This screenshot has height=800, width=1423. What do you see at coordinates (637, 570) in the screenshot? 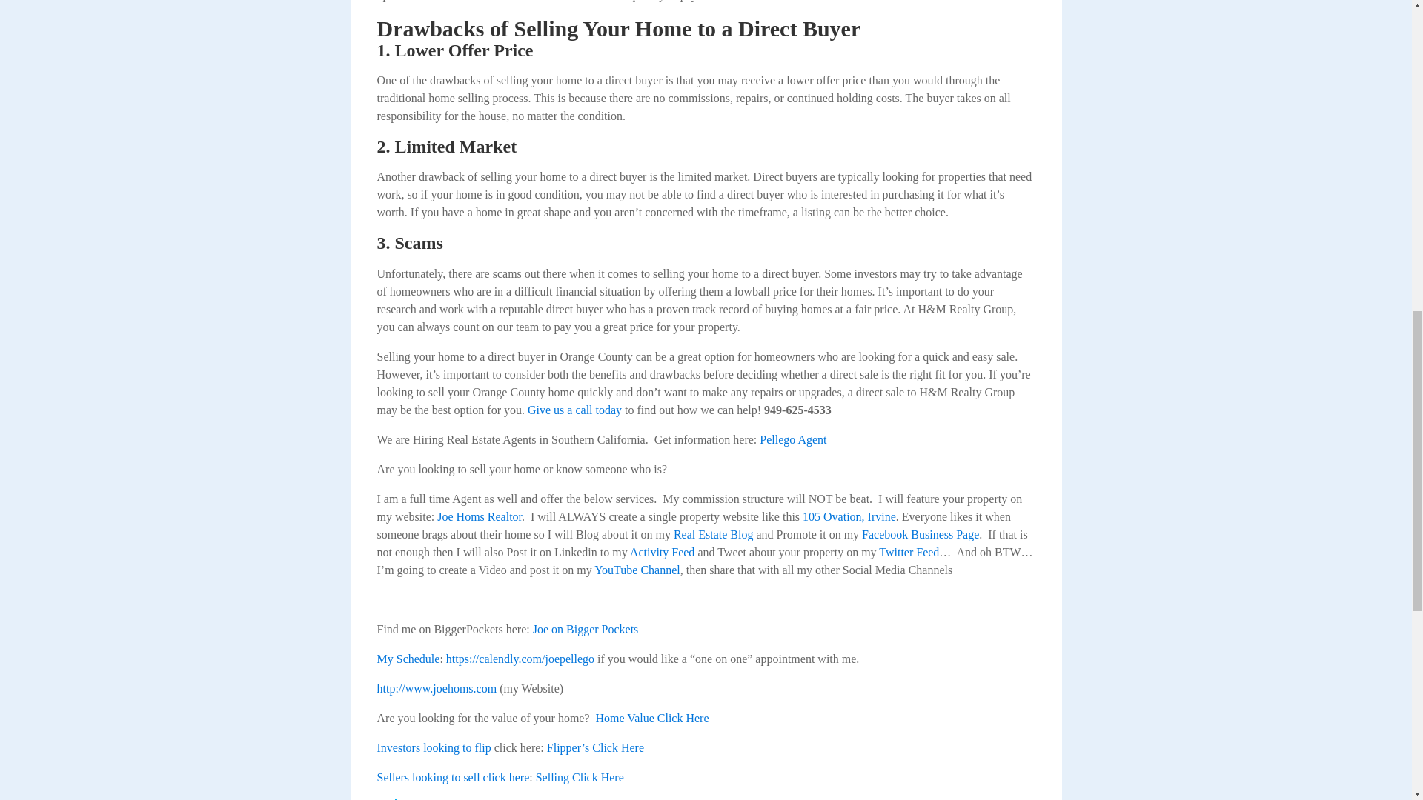
I see `YouTube Channel` at bounding box center [637, 570].